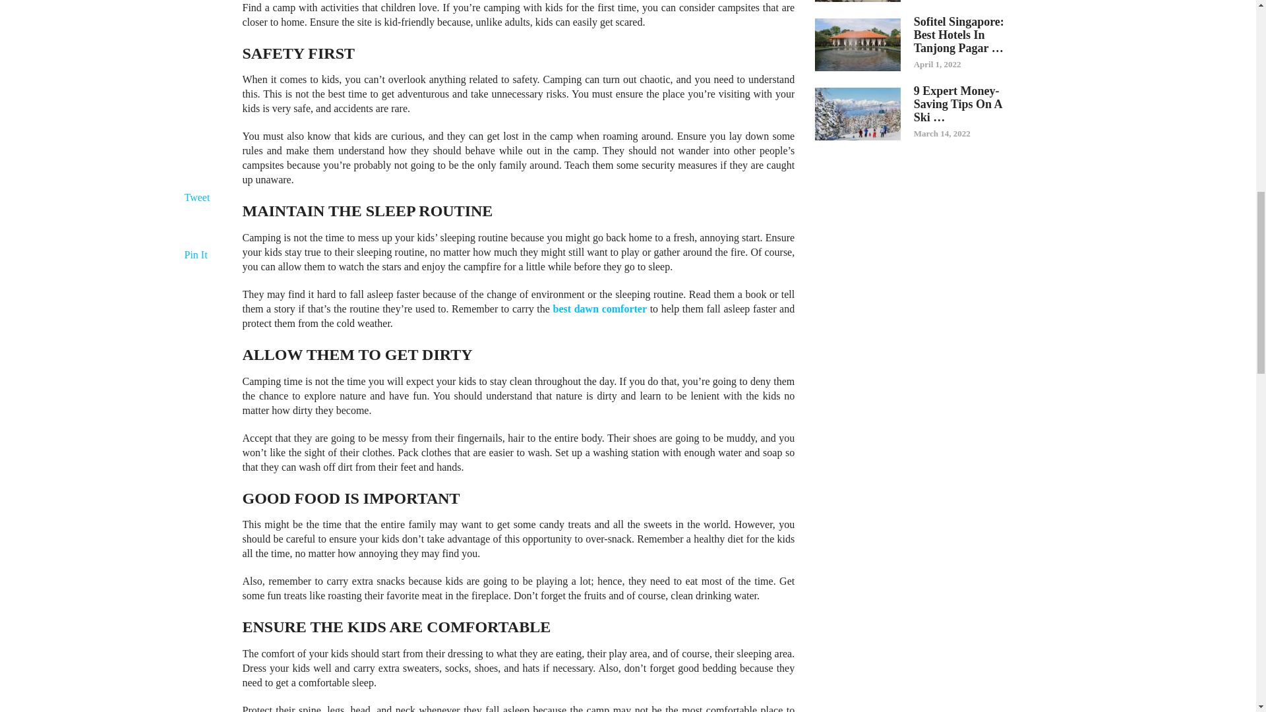 Image resolution: width=1266 pixels, height=712 pixels. Describe the element at coordinates (600, 309) in the screenshot. I see `best dawn comforter` at that location.